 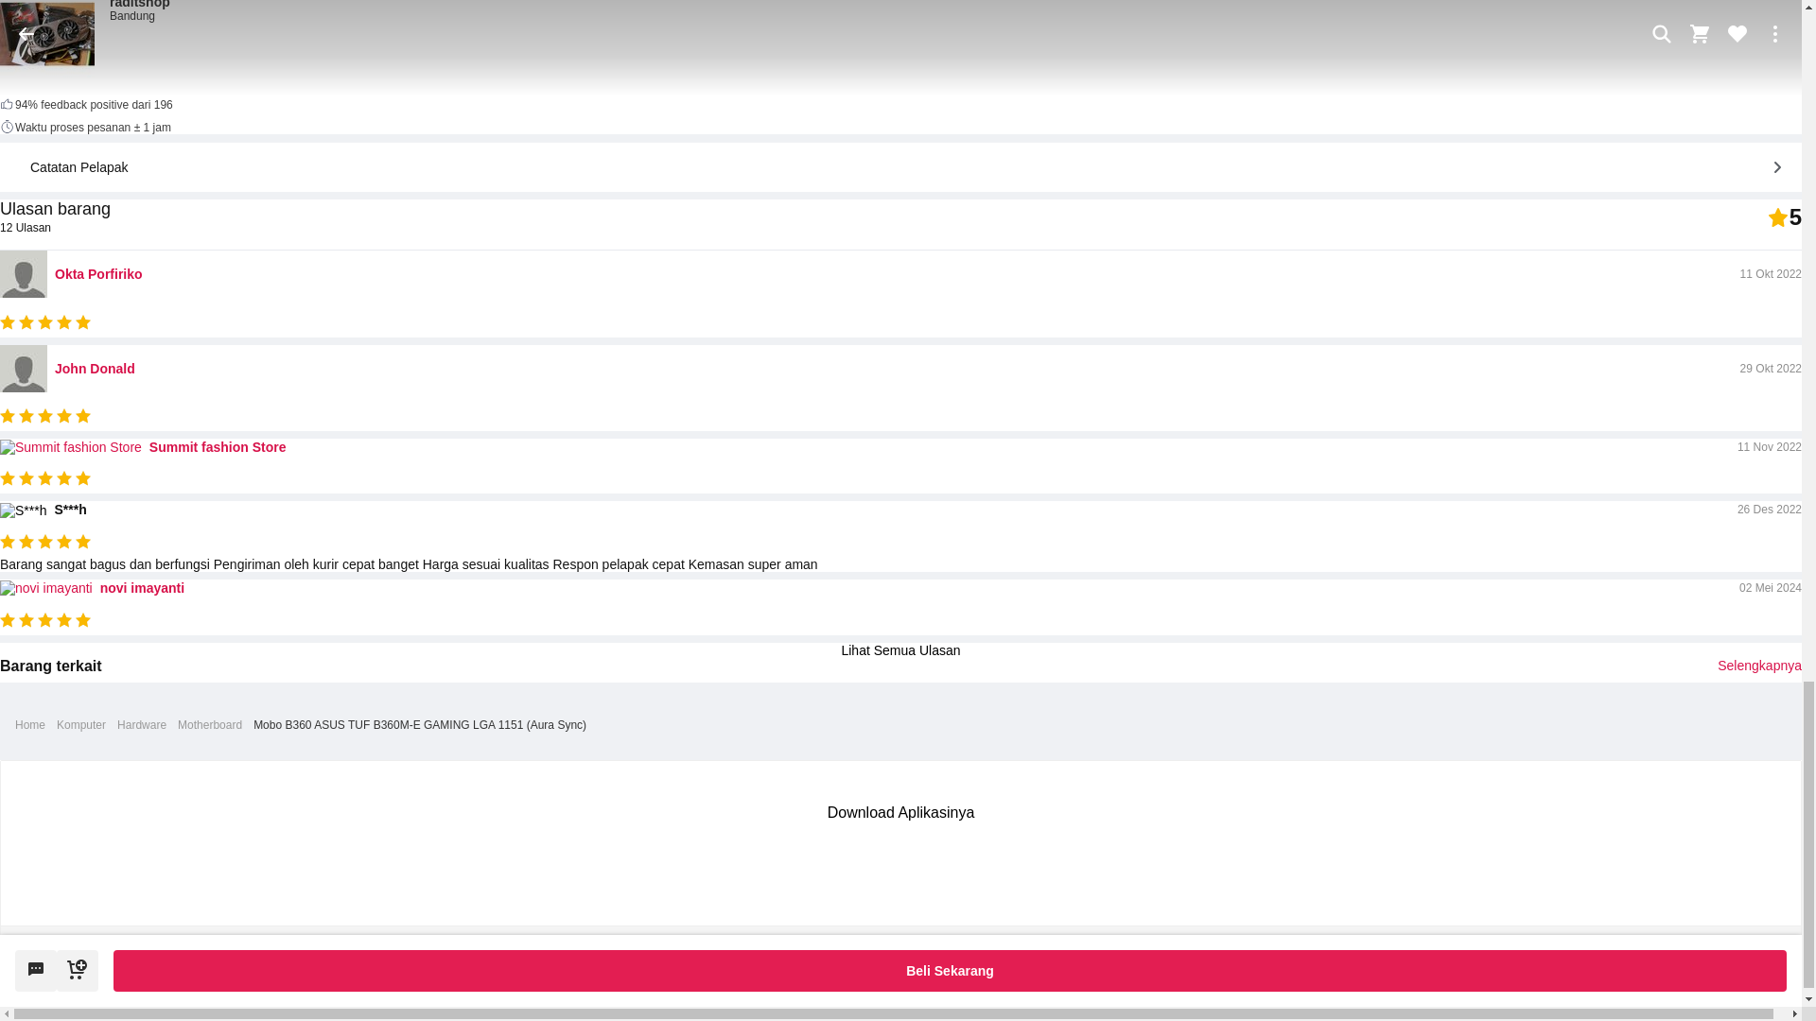 I want to click on Motherboard, so click(x=210, y=725).